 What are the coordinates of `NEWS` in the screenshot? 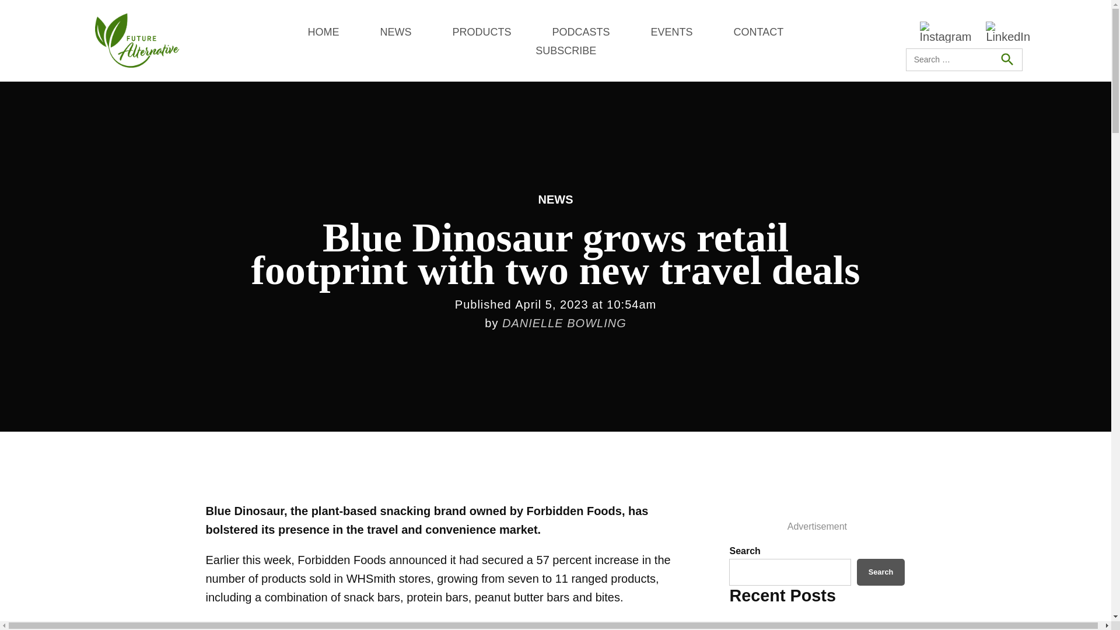 It's located at (395, 32).